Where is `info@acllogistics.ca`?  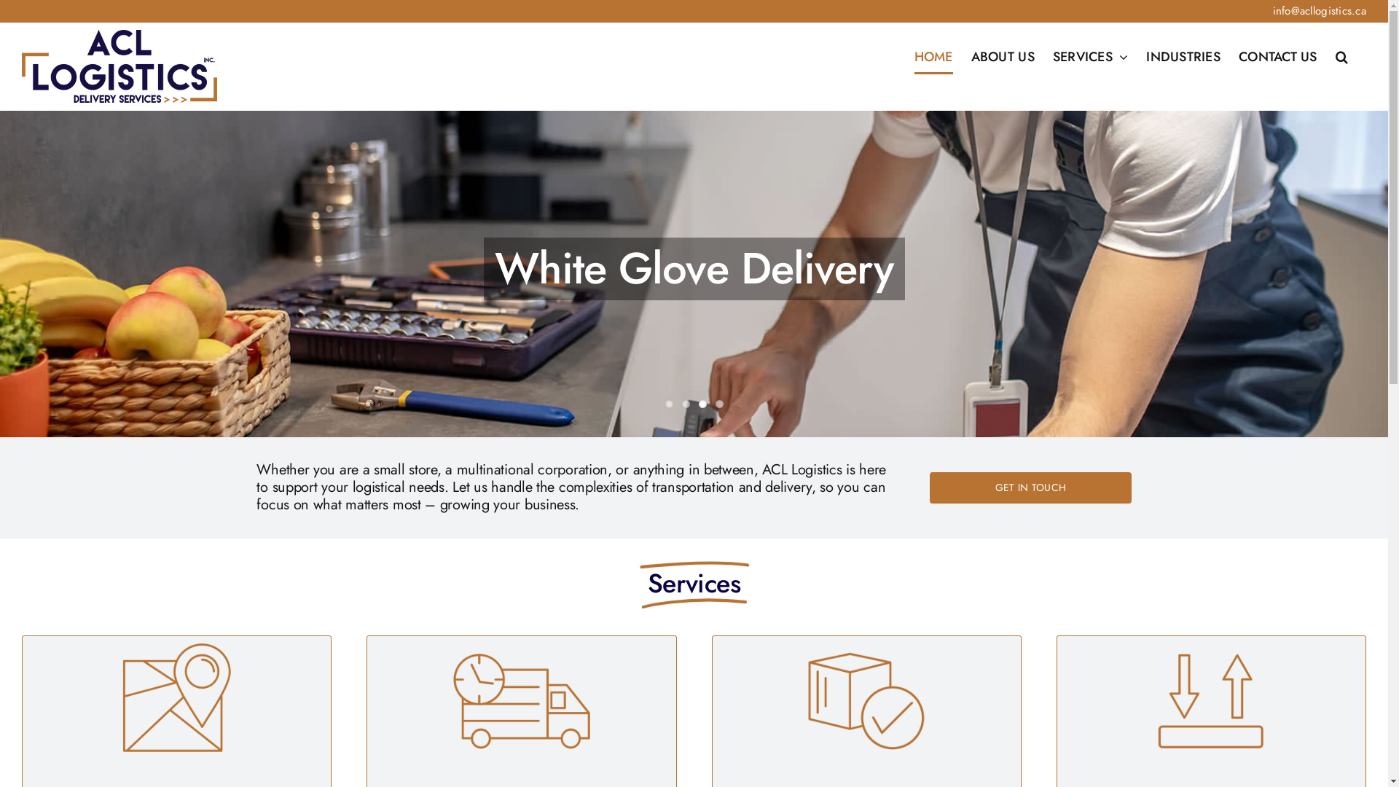 info@acllogistics.ca is located at coordinates (1320, 11).